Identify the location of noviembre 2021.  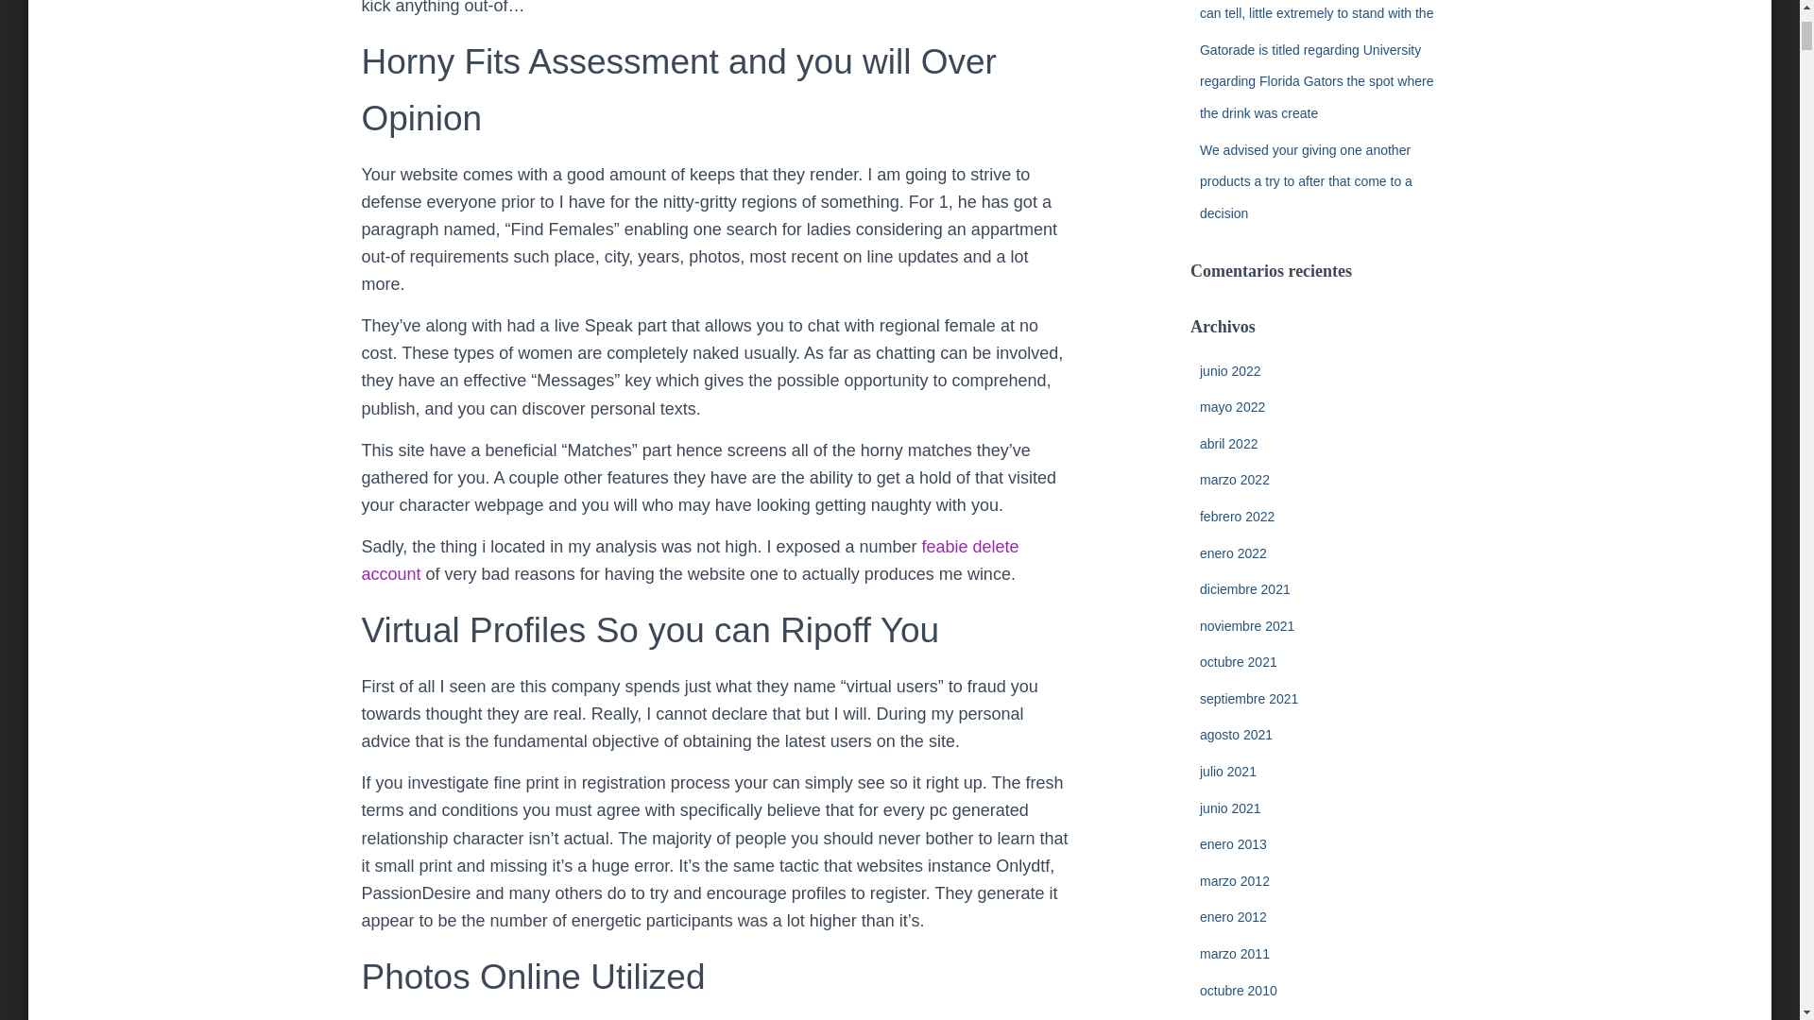
(1247, 625).